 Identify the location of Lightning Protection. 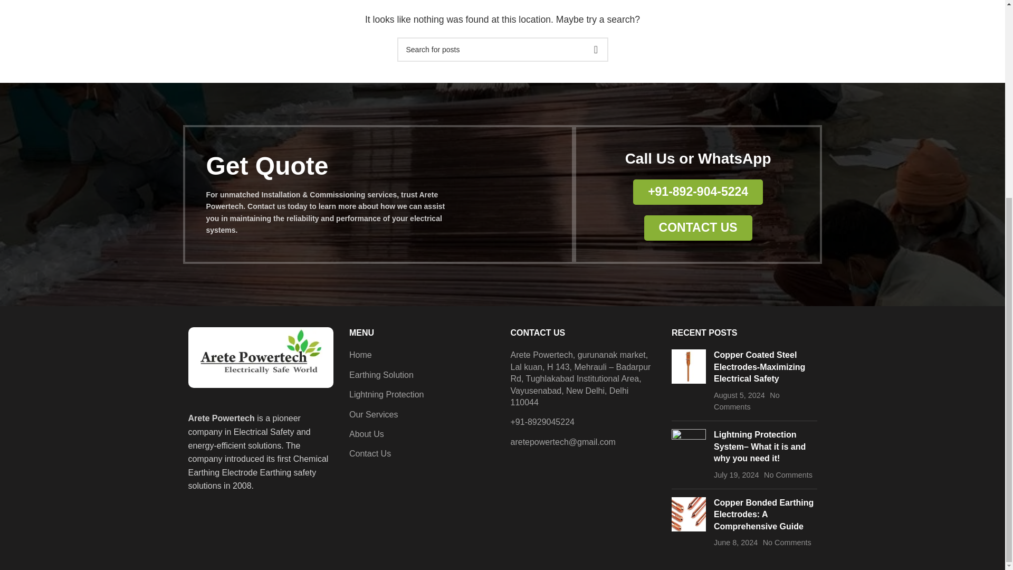
(387, 395).